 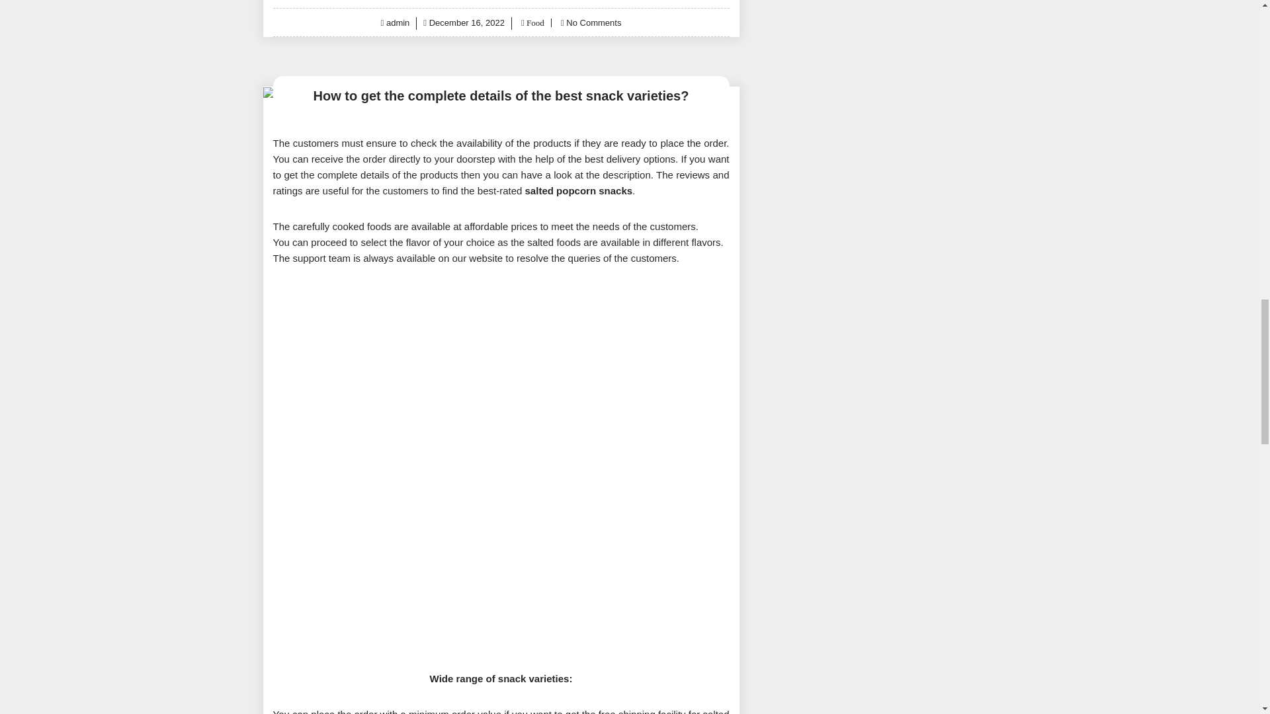 I want to click on December 16, 2022, so click(x=466, y=22).